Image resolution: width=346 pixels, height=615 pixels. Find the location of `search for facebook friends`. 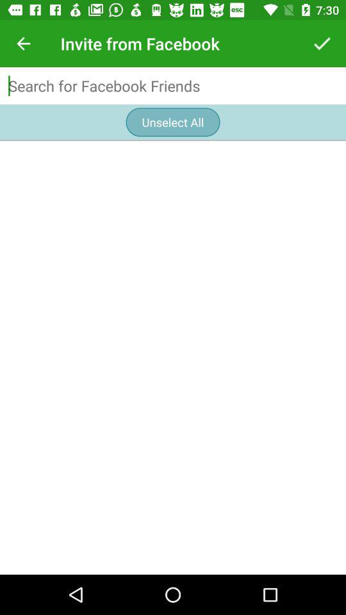

search for facebook friends is located at coordinates (173, 86).